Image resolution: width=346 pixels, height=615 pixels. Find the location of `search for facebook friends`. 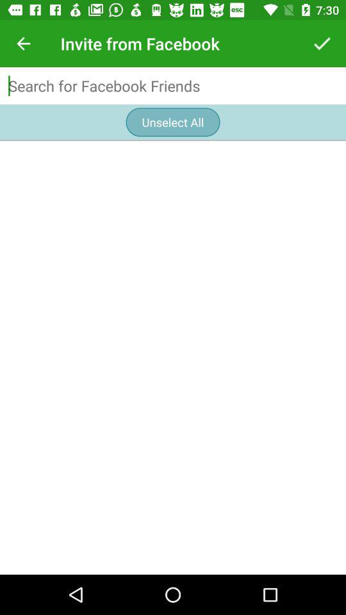

search for facebook friends is located at coordinates (173, 86).